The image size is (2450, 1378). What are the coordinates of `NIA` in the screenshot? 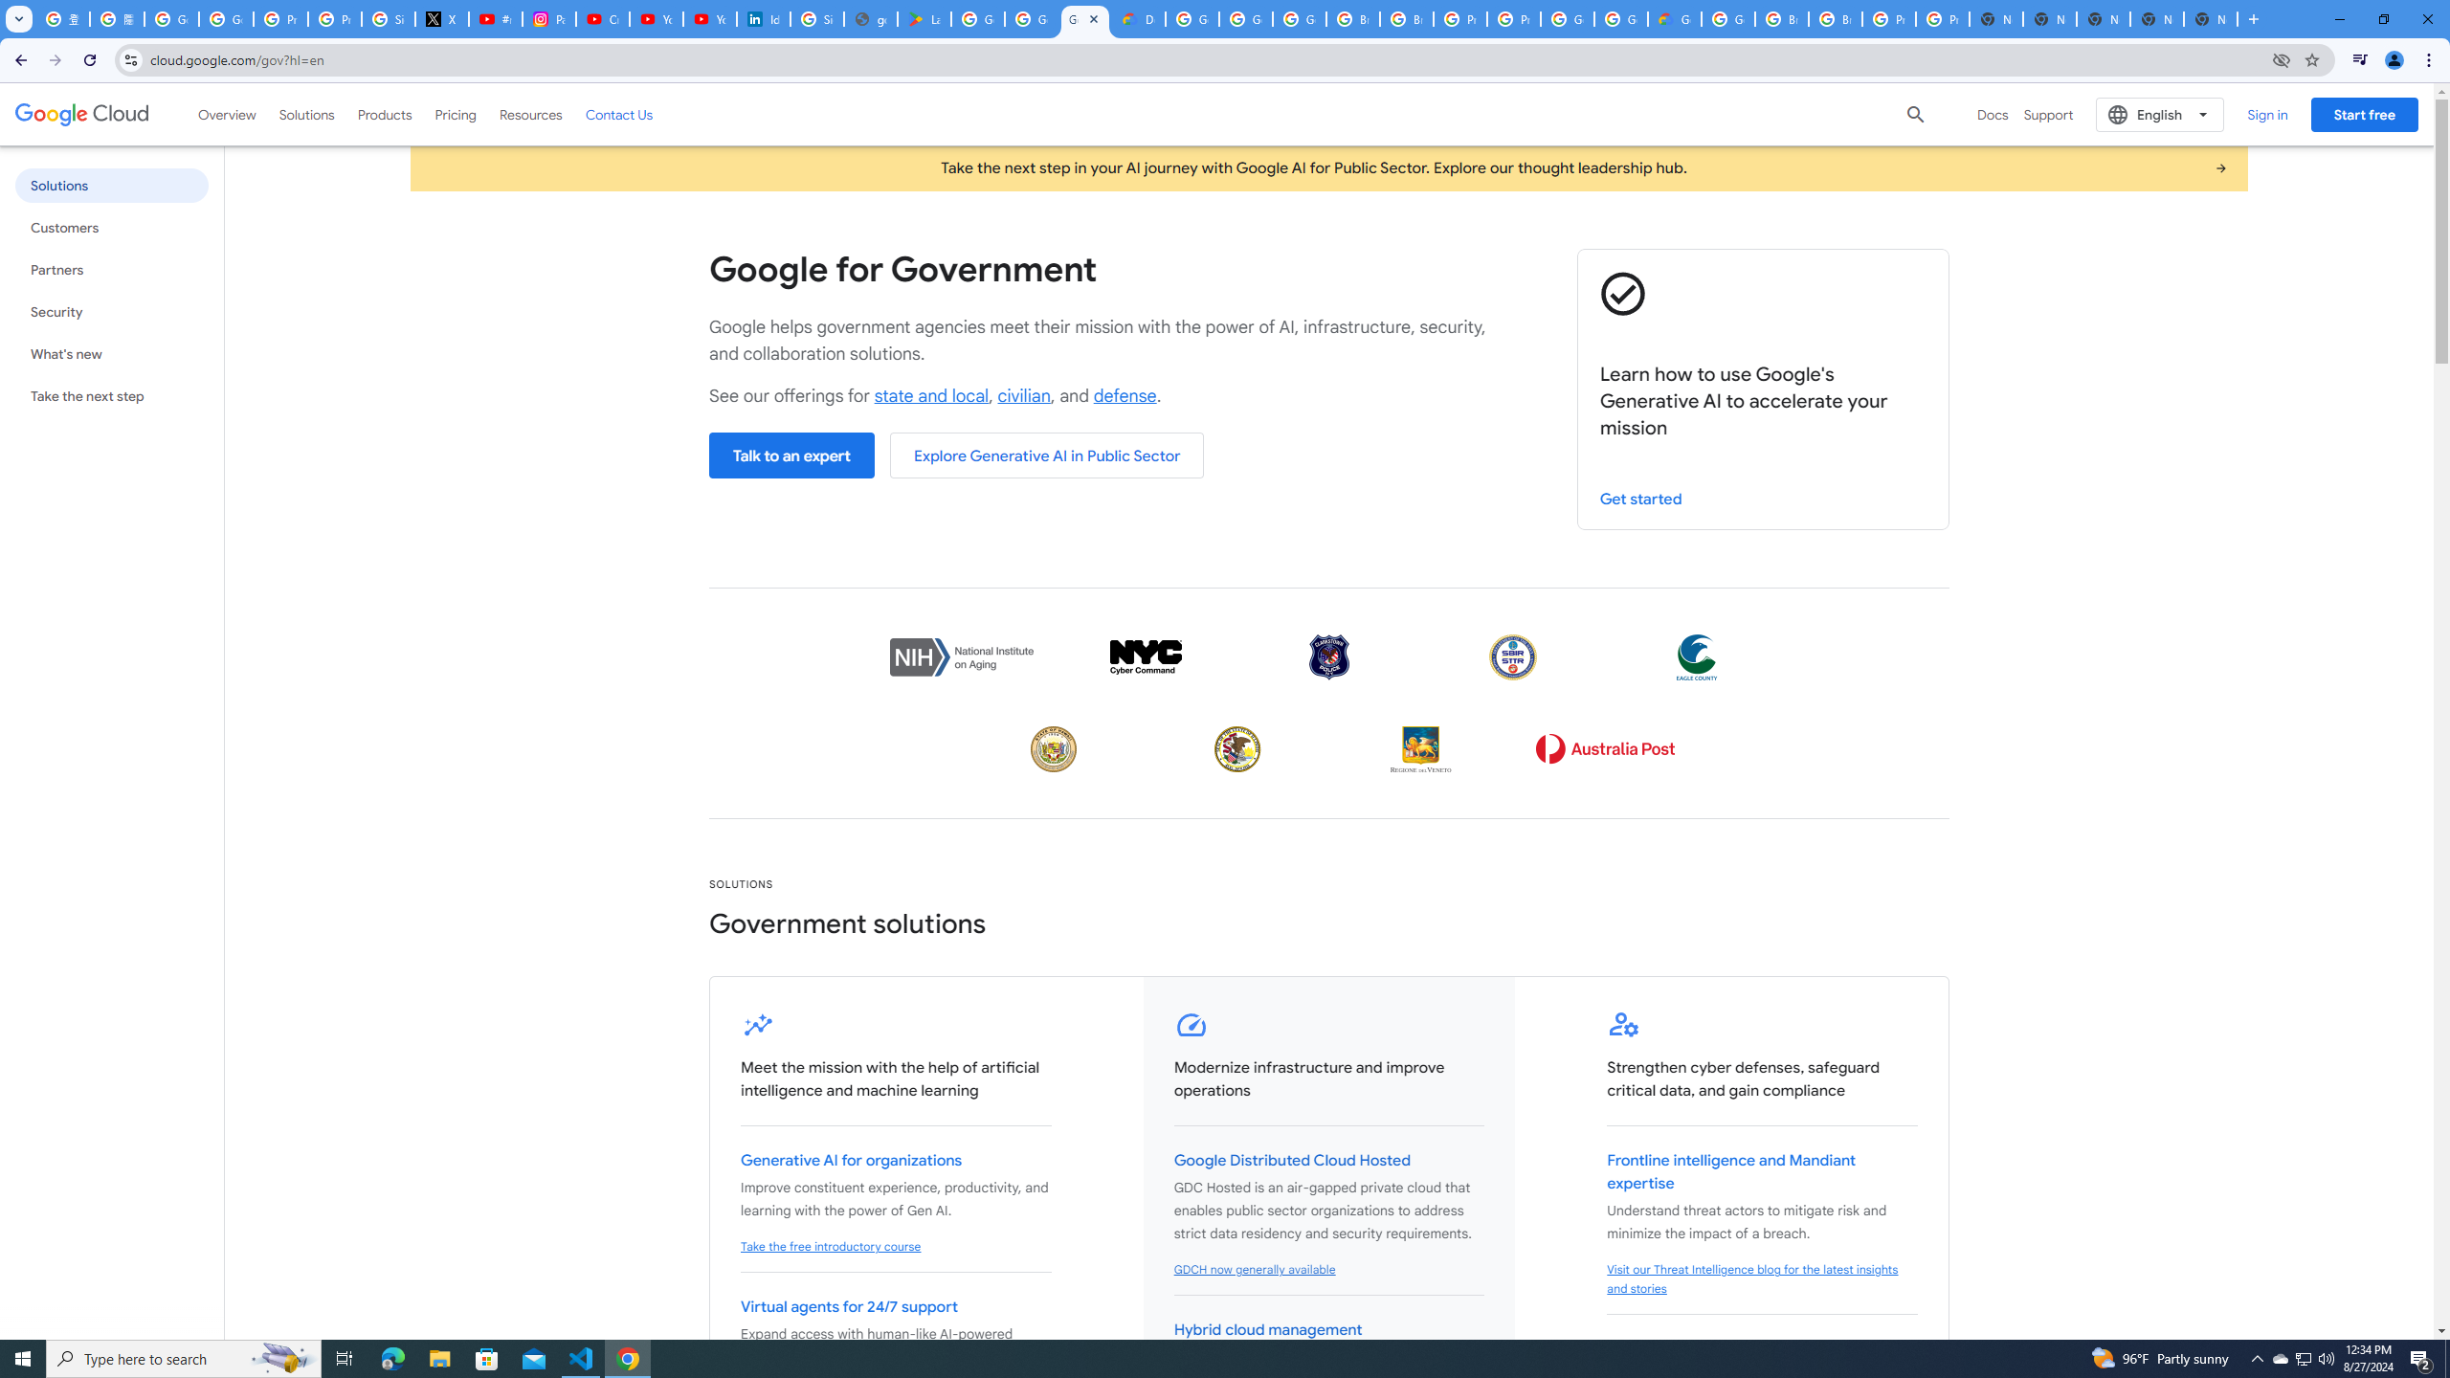 It's located at (961, 656).